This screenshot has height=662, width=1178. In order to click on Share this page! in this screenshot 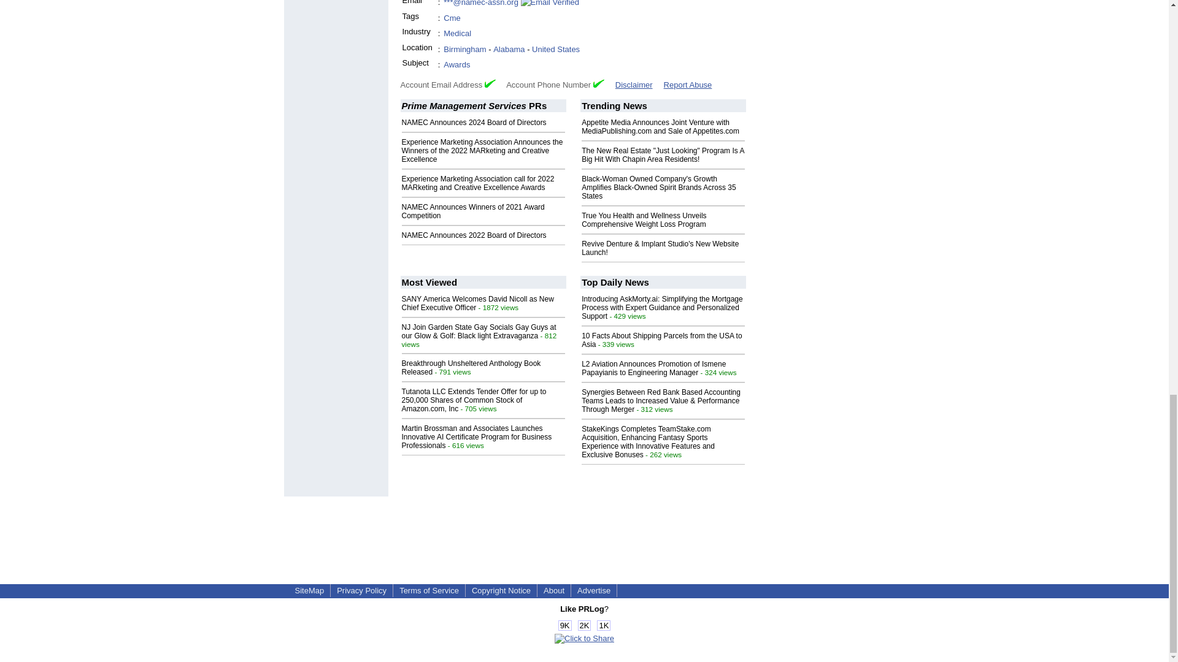, I will do `click(584, 637)`.